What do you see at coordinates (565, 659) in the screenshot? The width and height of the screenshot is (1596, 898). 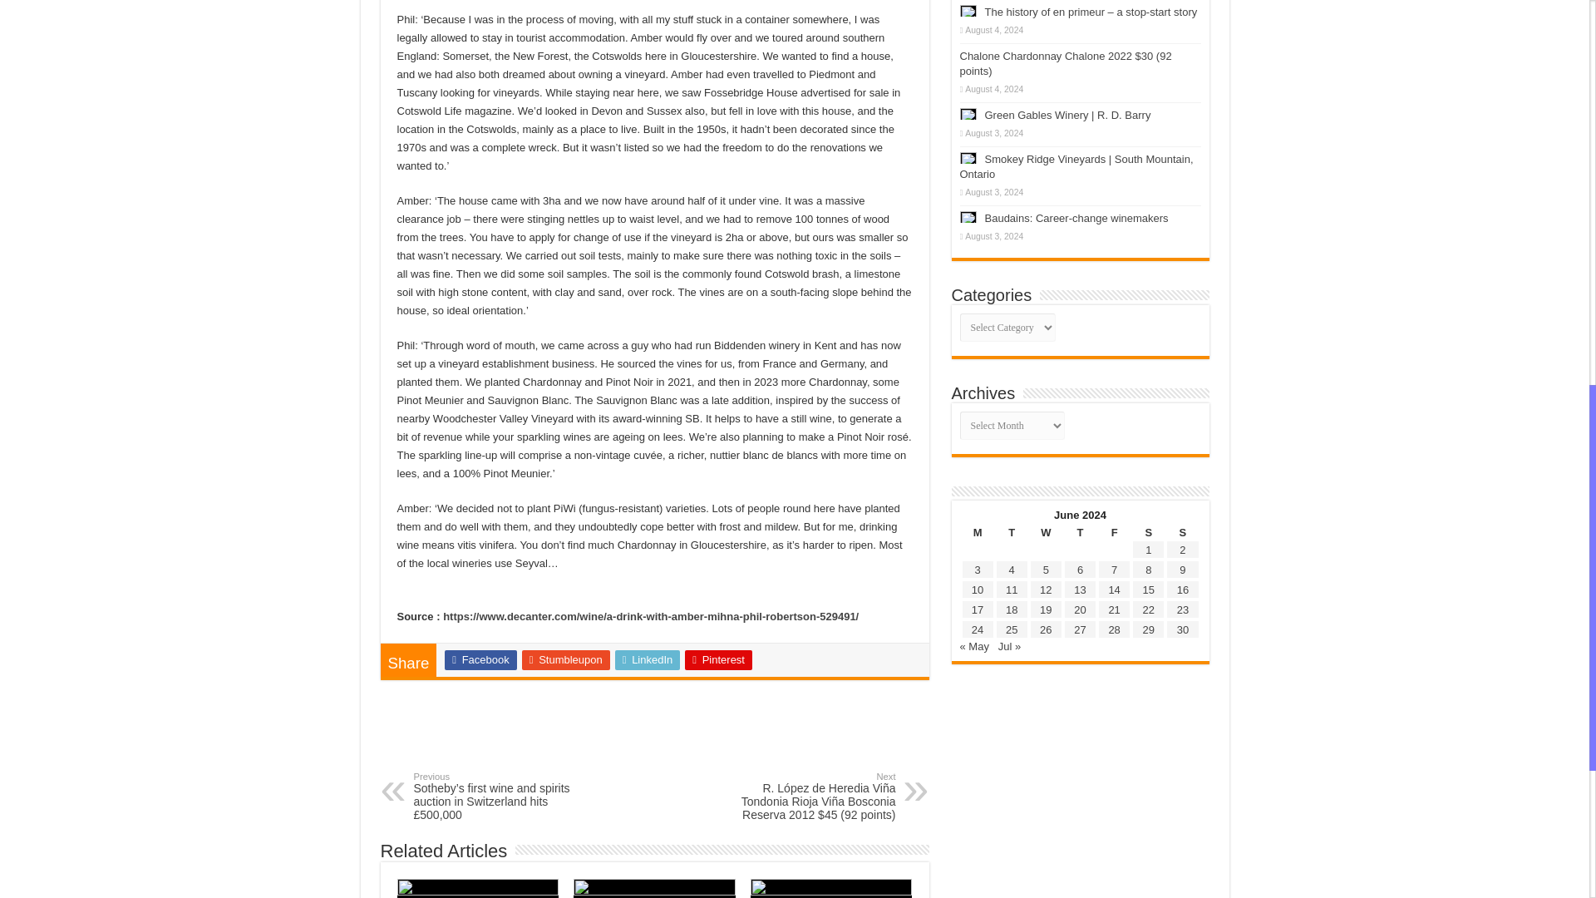 I see `Stumbleupon` at bounding box center [565, 659].